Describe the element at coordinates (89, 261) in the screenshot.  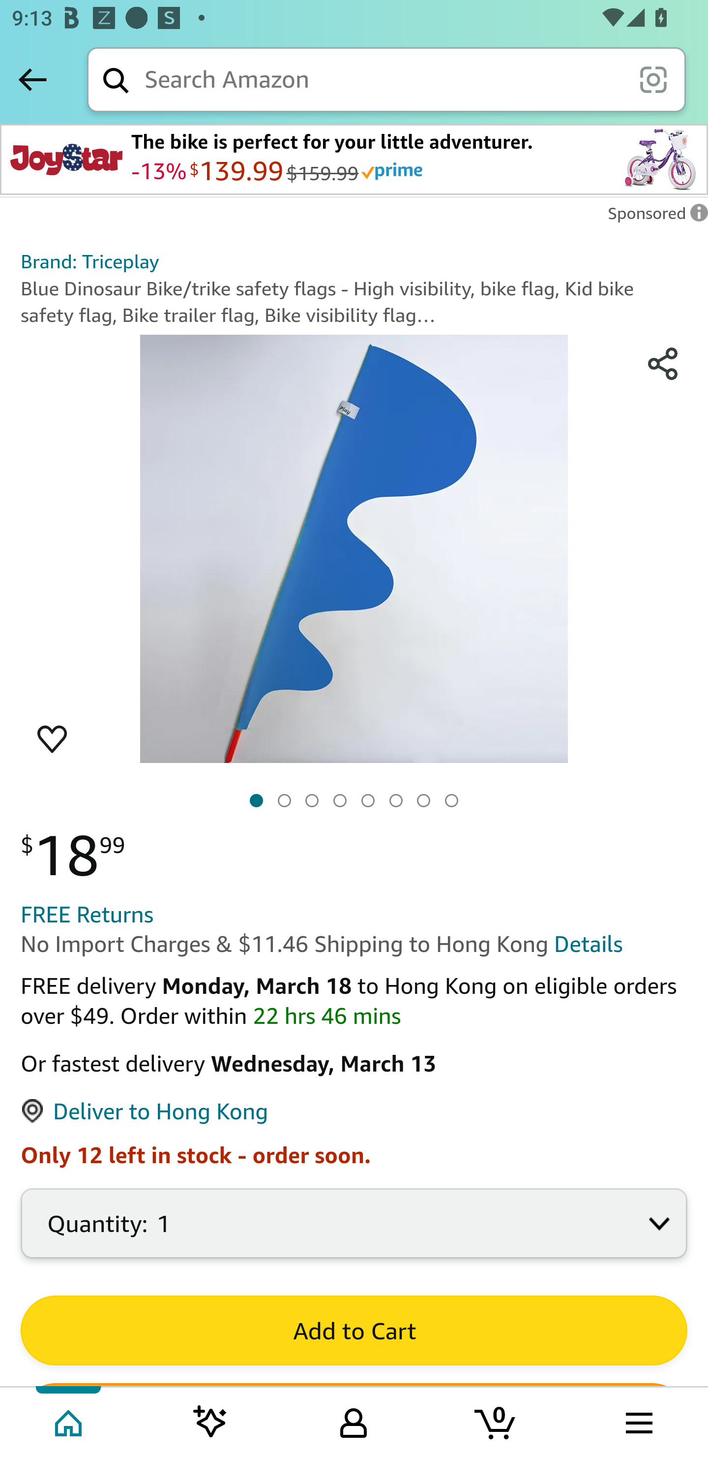
I see `Brand: Triceplay` at that location.